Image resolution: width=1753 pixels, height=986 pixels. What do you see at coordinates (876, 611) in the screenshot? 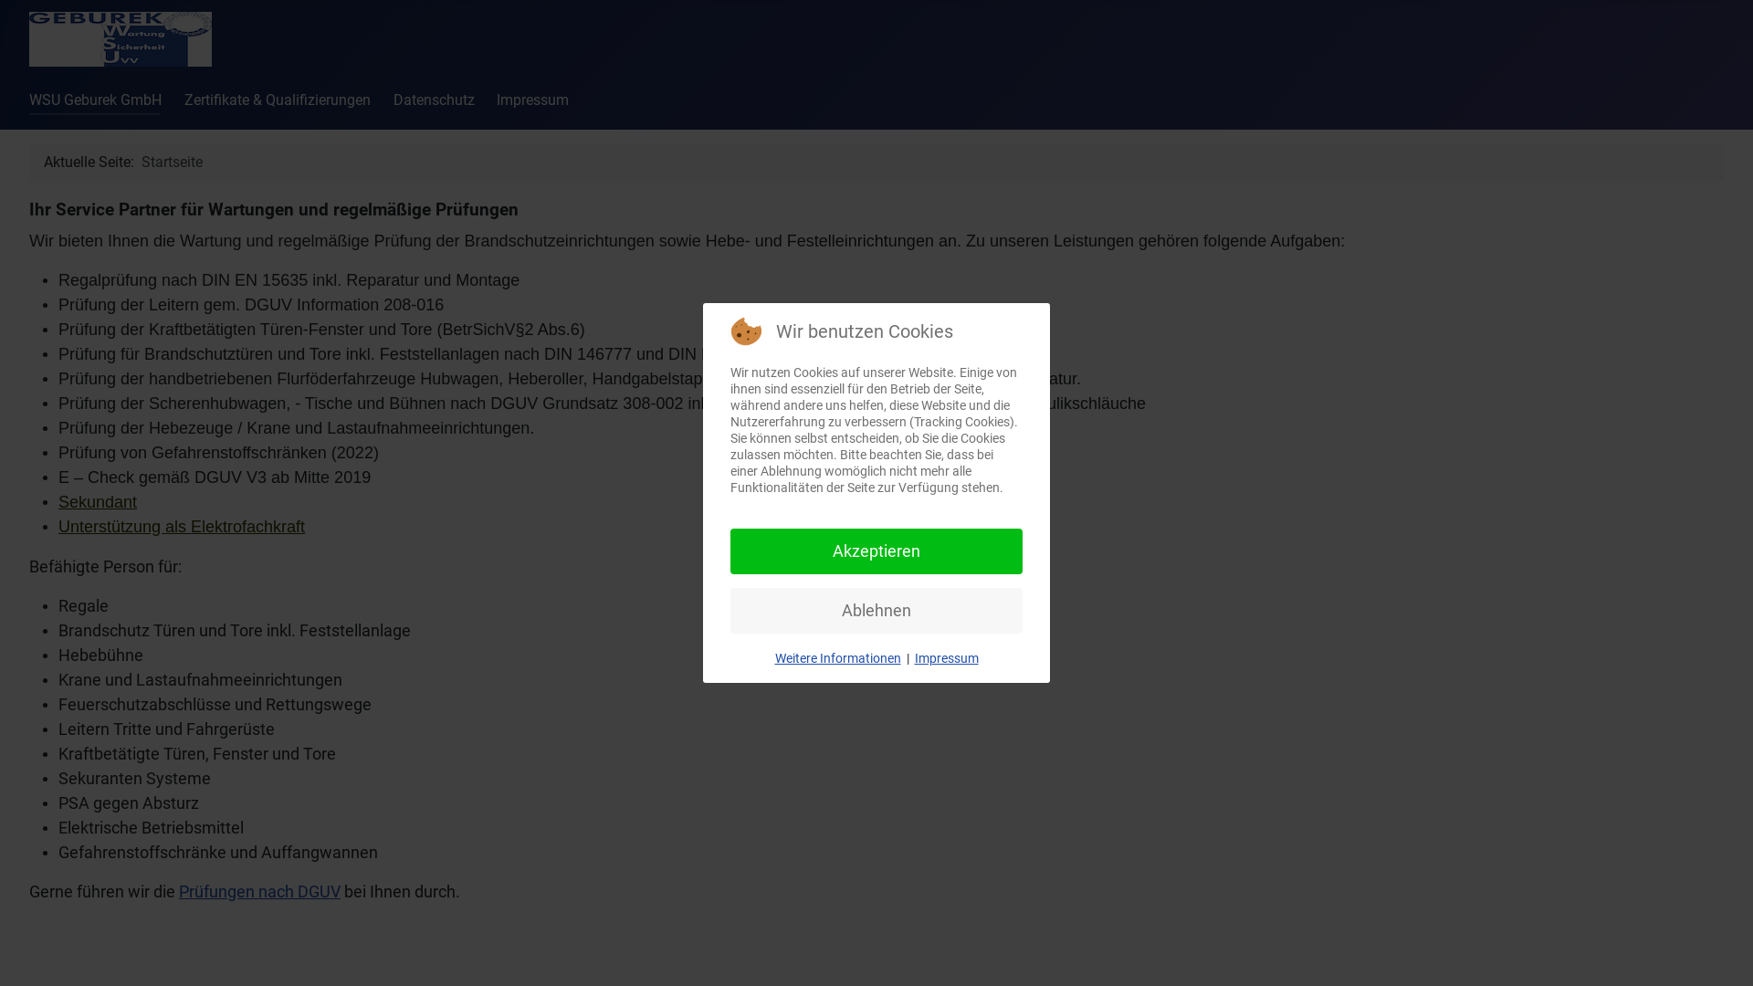
I see `Ablehnen` at bounding box center [876, 611].